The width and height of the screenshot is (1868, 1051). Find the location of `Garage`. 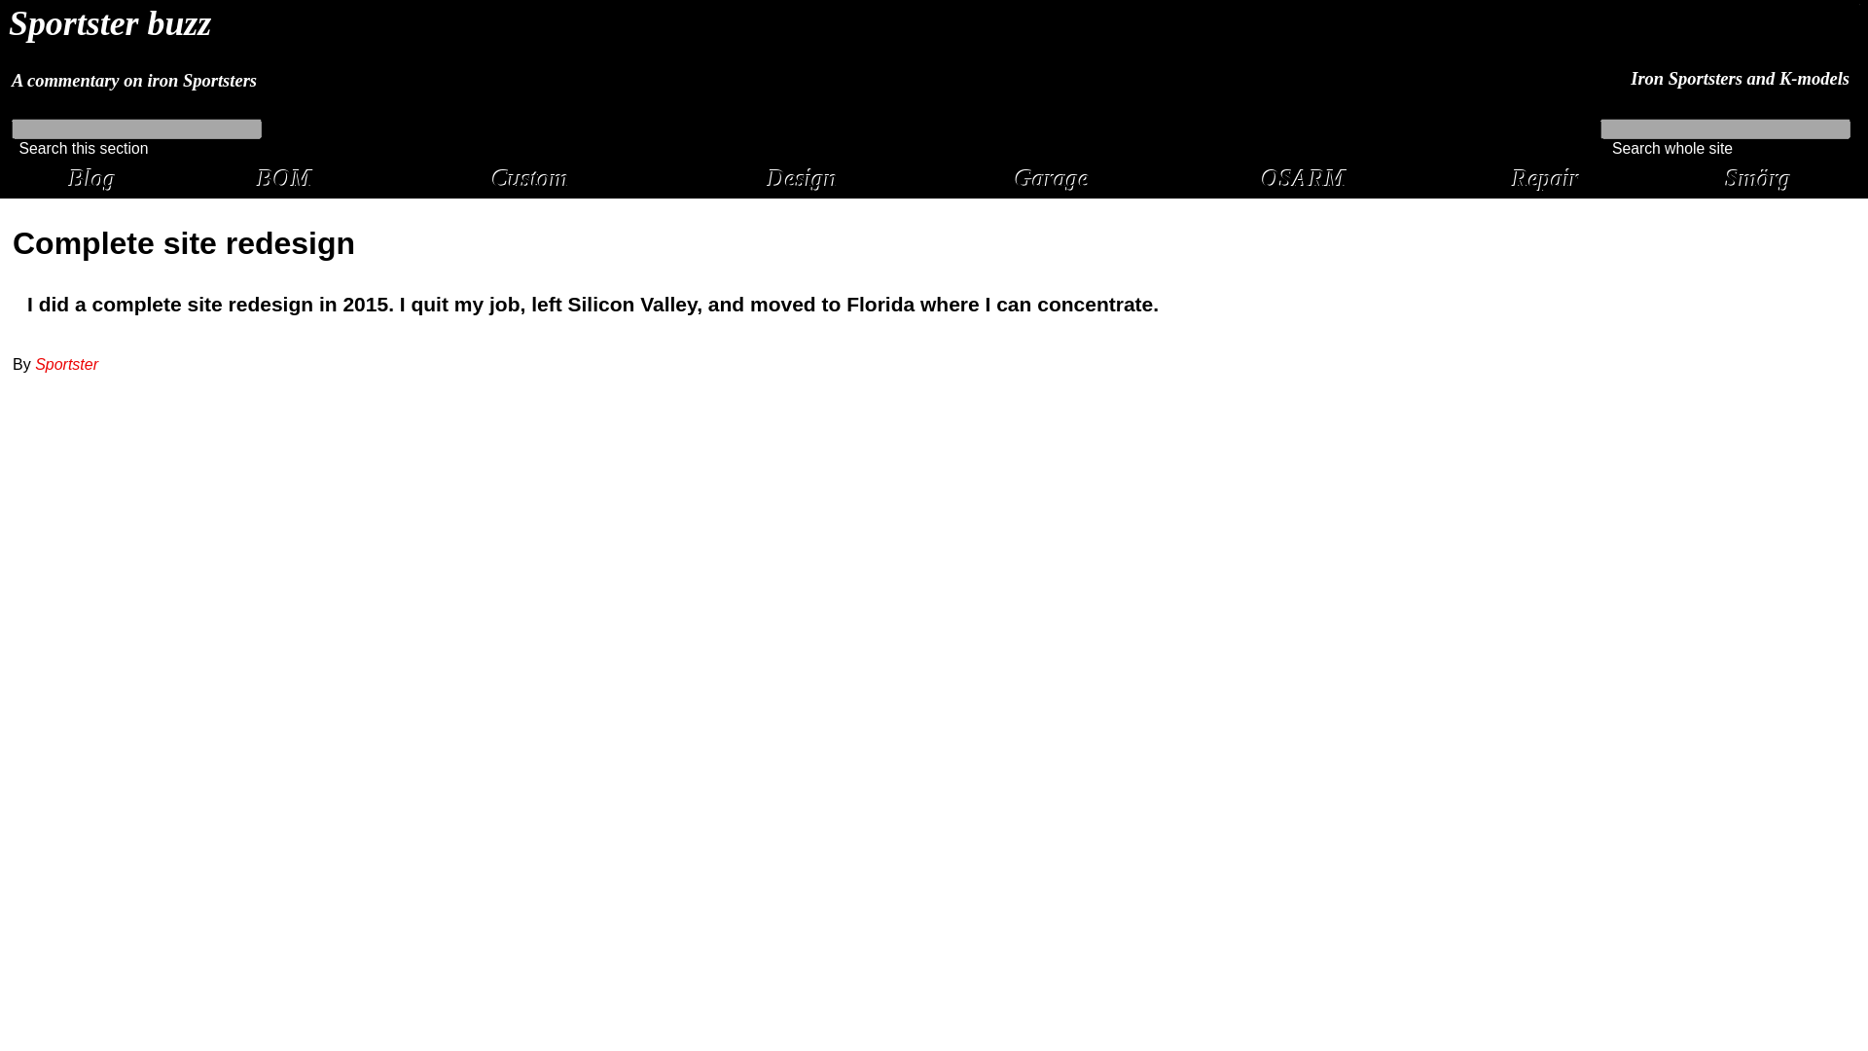

Garage is located at coordinates (1053, 177).